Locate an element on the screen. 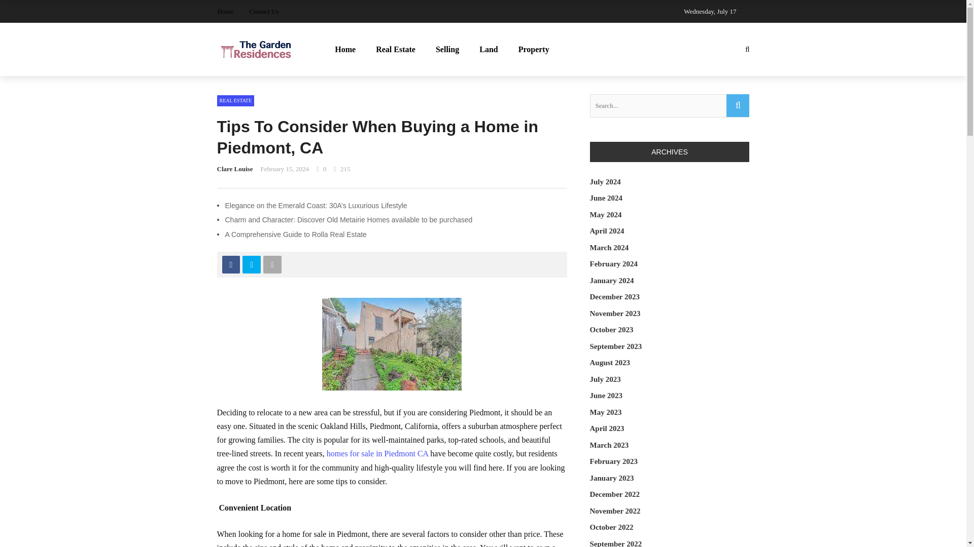 Image resolution: width=974 pixels, height=547 pixels. homes for sale in Piedmont CA is located at coordinates (376, 453).